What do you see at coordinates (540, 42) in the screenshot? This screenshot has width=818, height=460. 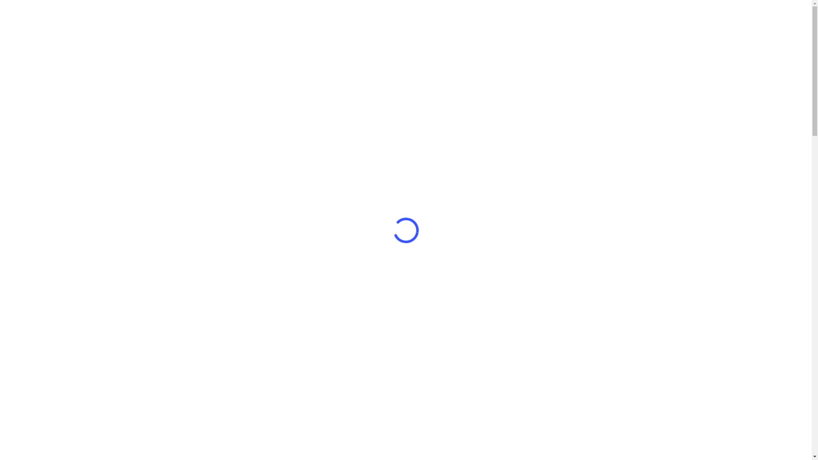 I see `INDOOR DRIVING RANGE` at bounding box center [540, 42].